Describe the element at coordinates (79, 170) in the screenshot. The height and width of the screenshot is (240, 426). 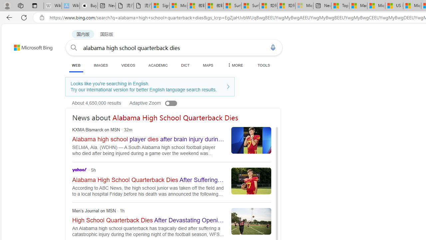
I see `Yahoo` at that location.